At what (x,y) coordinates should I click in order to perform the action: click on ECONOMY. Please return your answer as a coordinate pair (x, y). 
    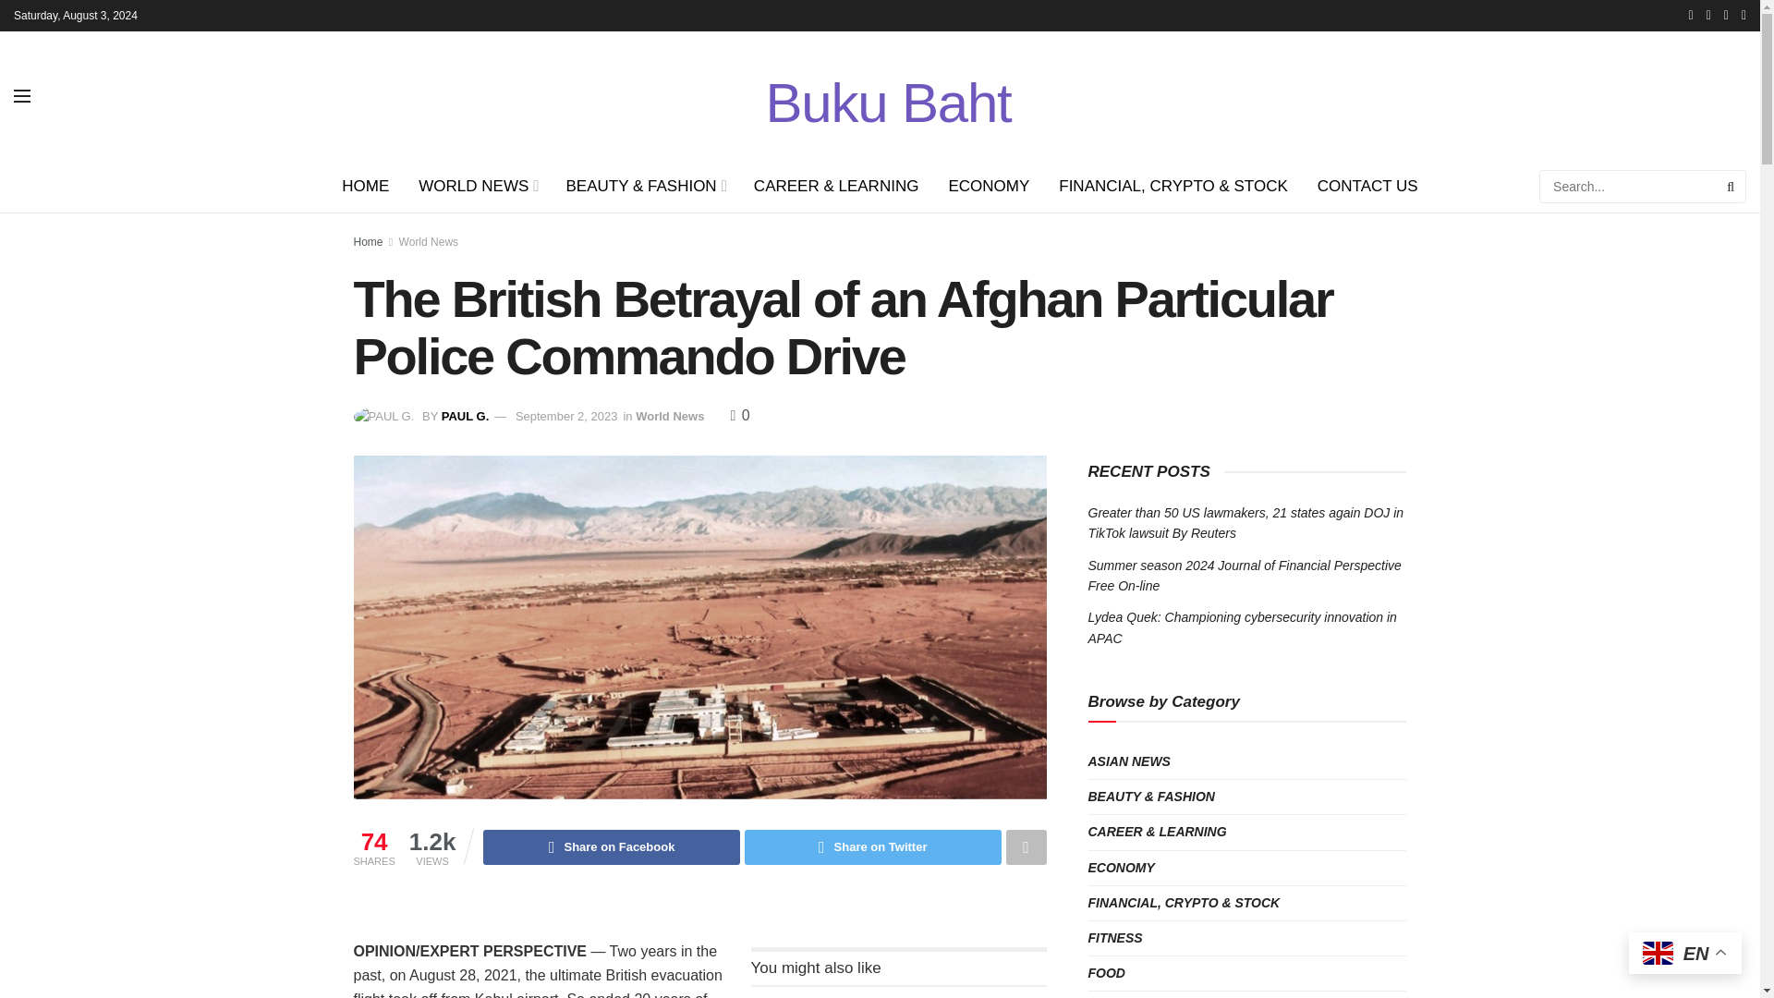
    Looking at the image, I should click on (989, 187).